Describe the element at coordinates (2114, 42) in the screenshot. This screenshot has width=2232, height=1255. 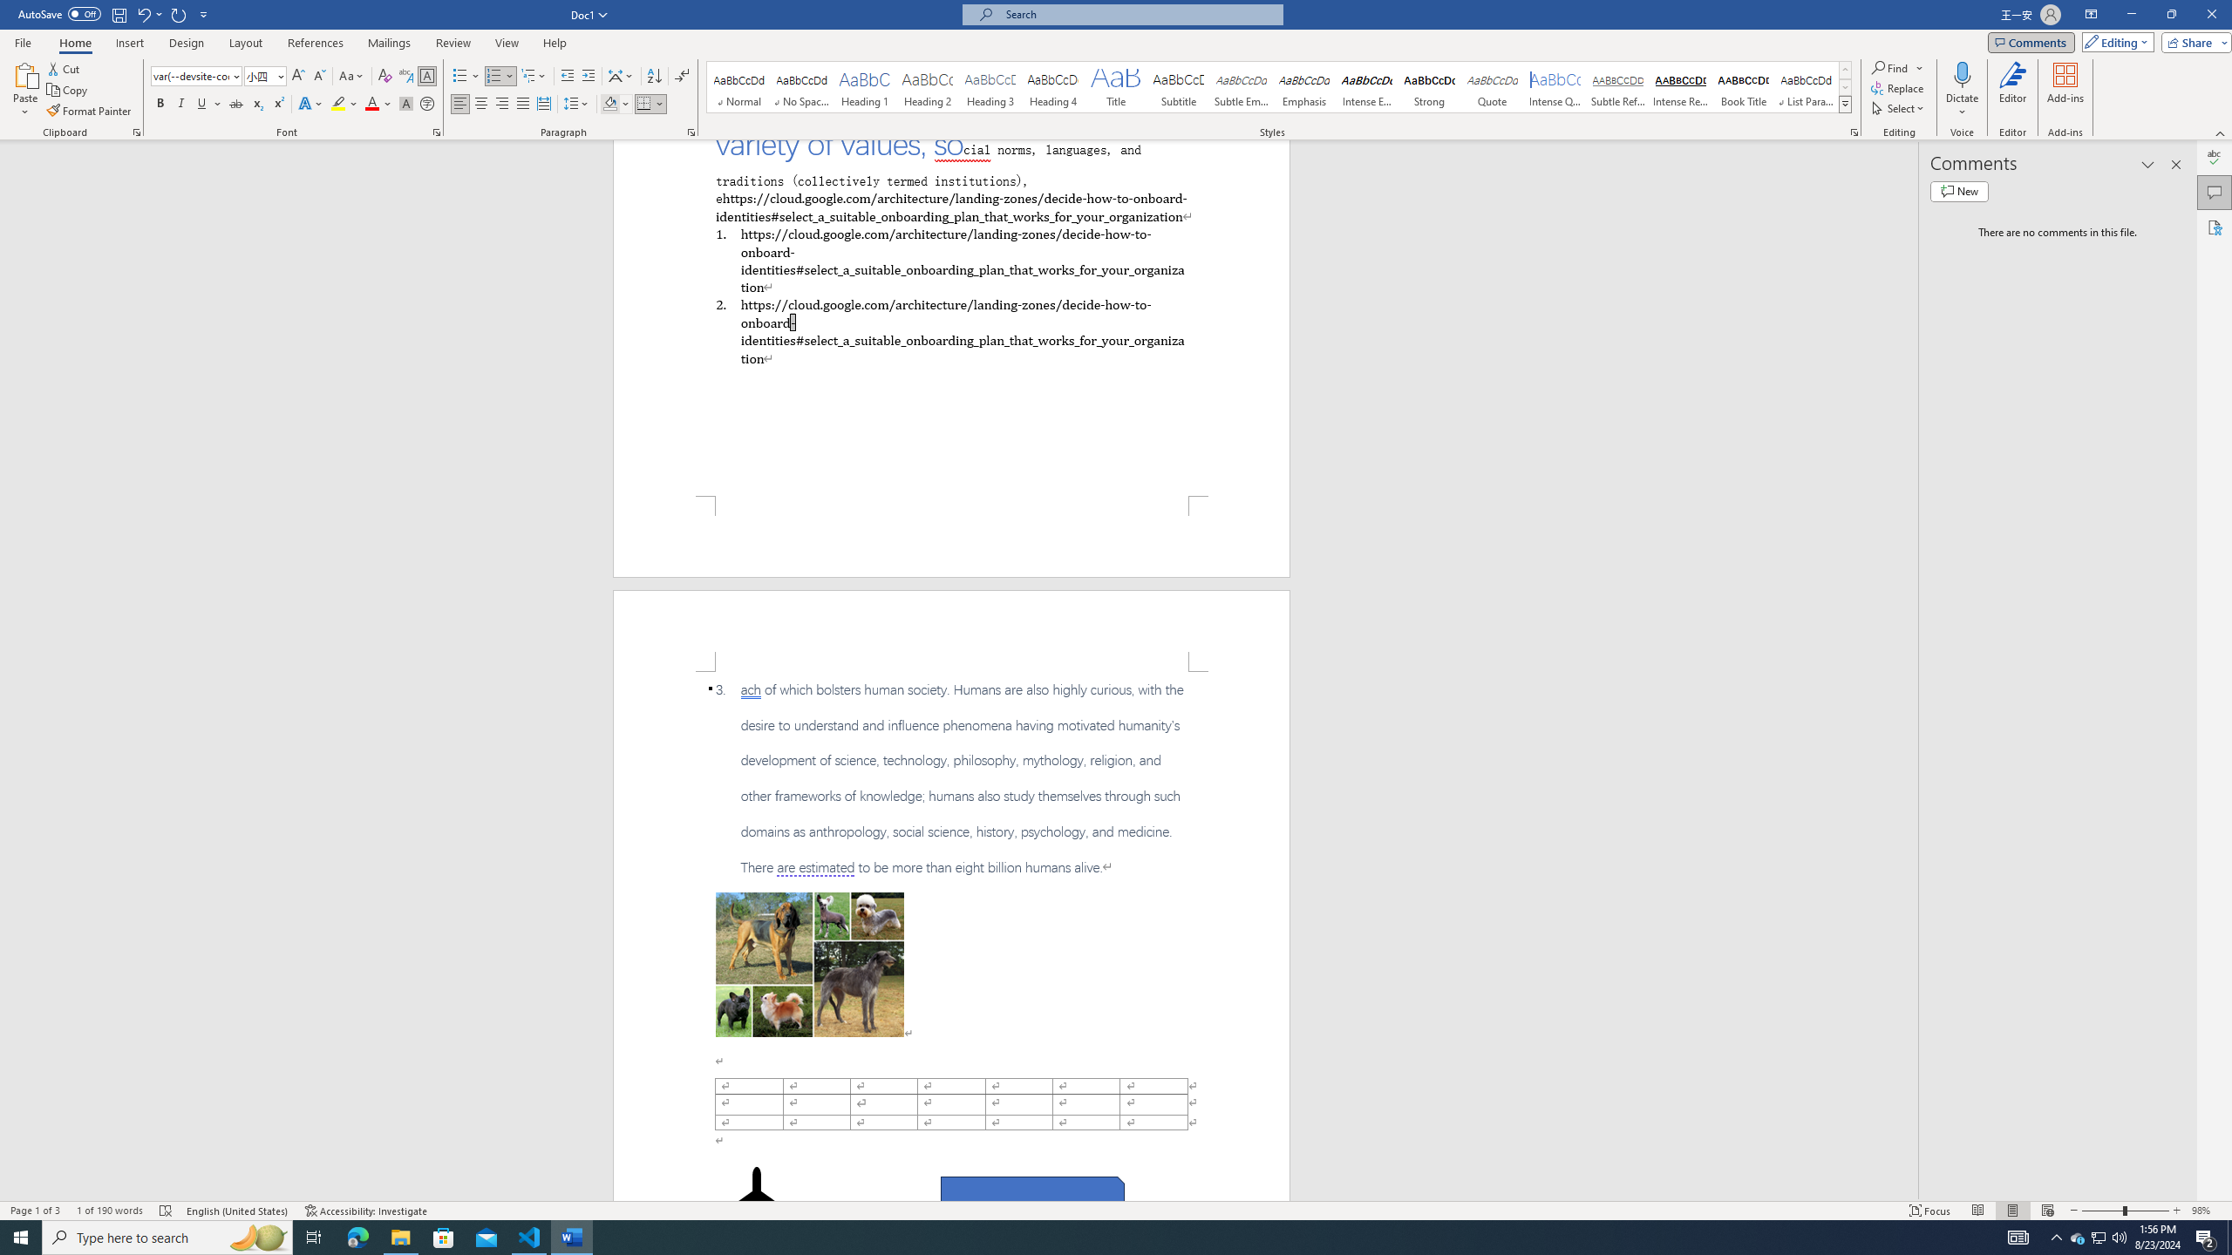
I see `Editing` at that location.